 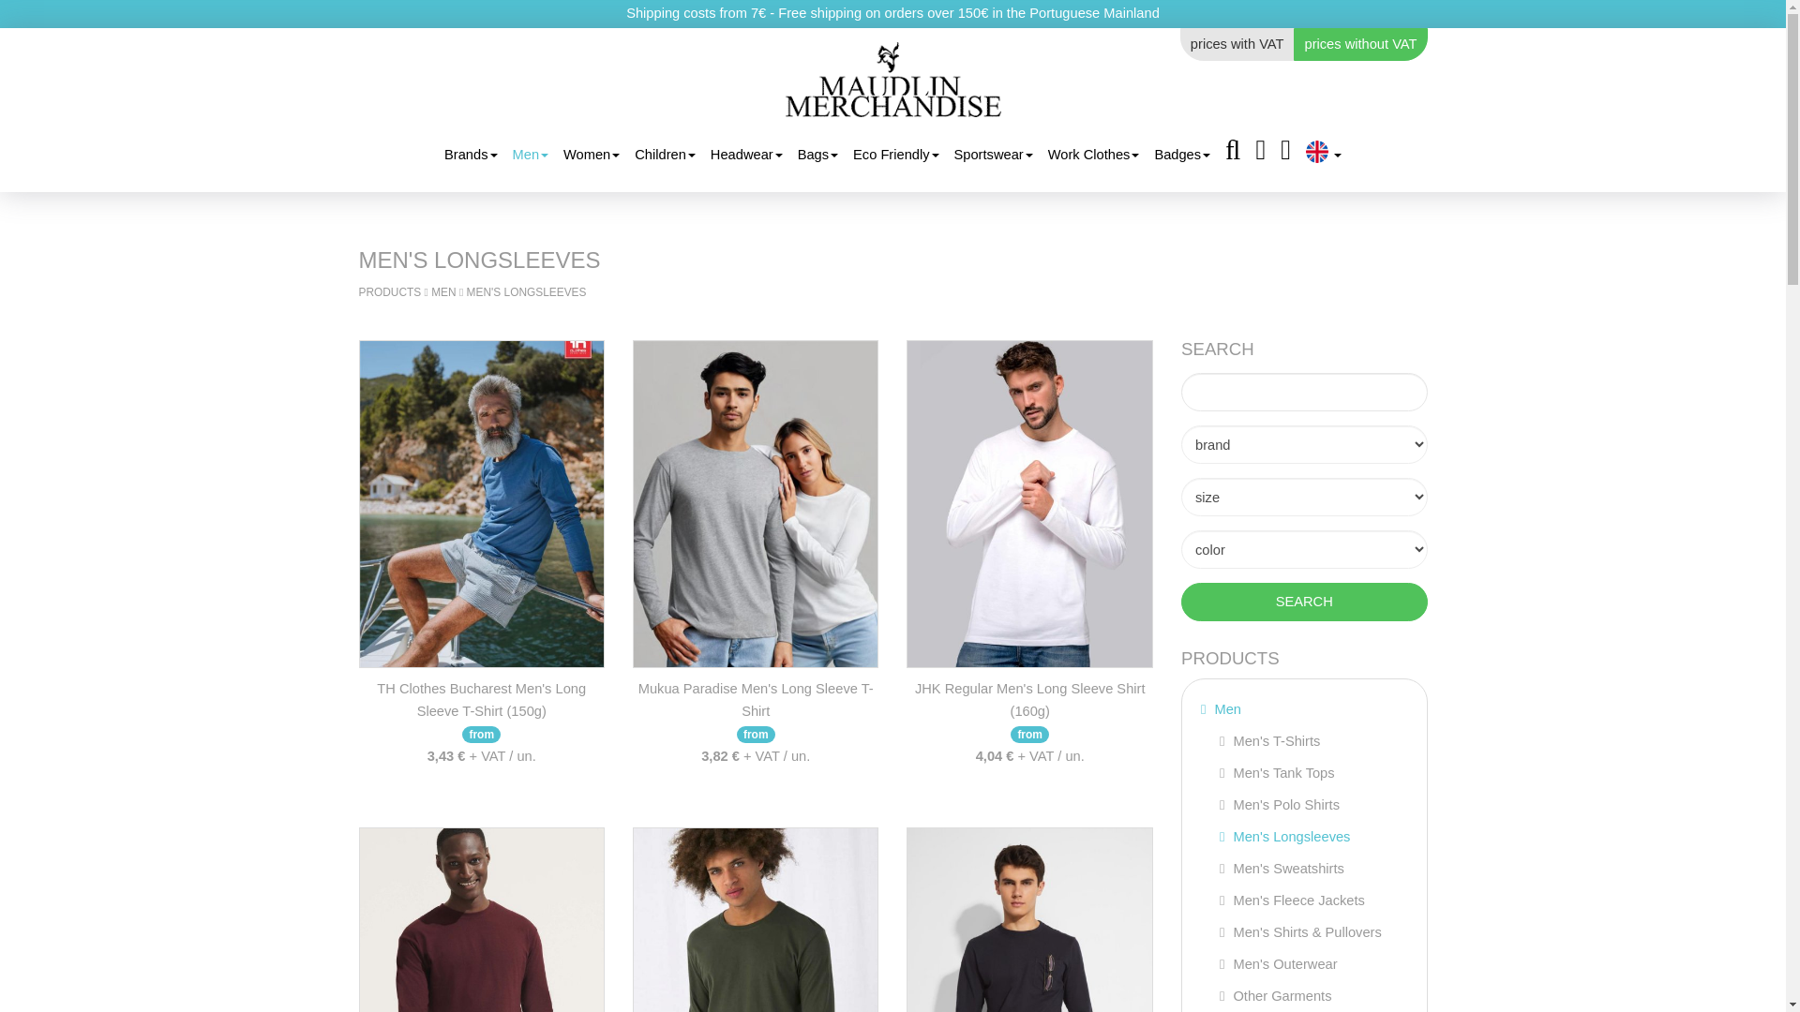 What do you see at coordinates (756, 503) in the screenshot?
I see `Mukua Paradise Men's Long Sleeve T- Shirt` at bounding box center [756, 503].